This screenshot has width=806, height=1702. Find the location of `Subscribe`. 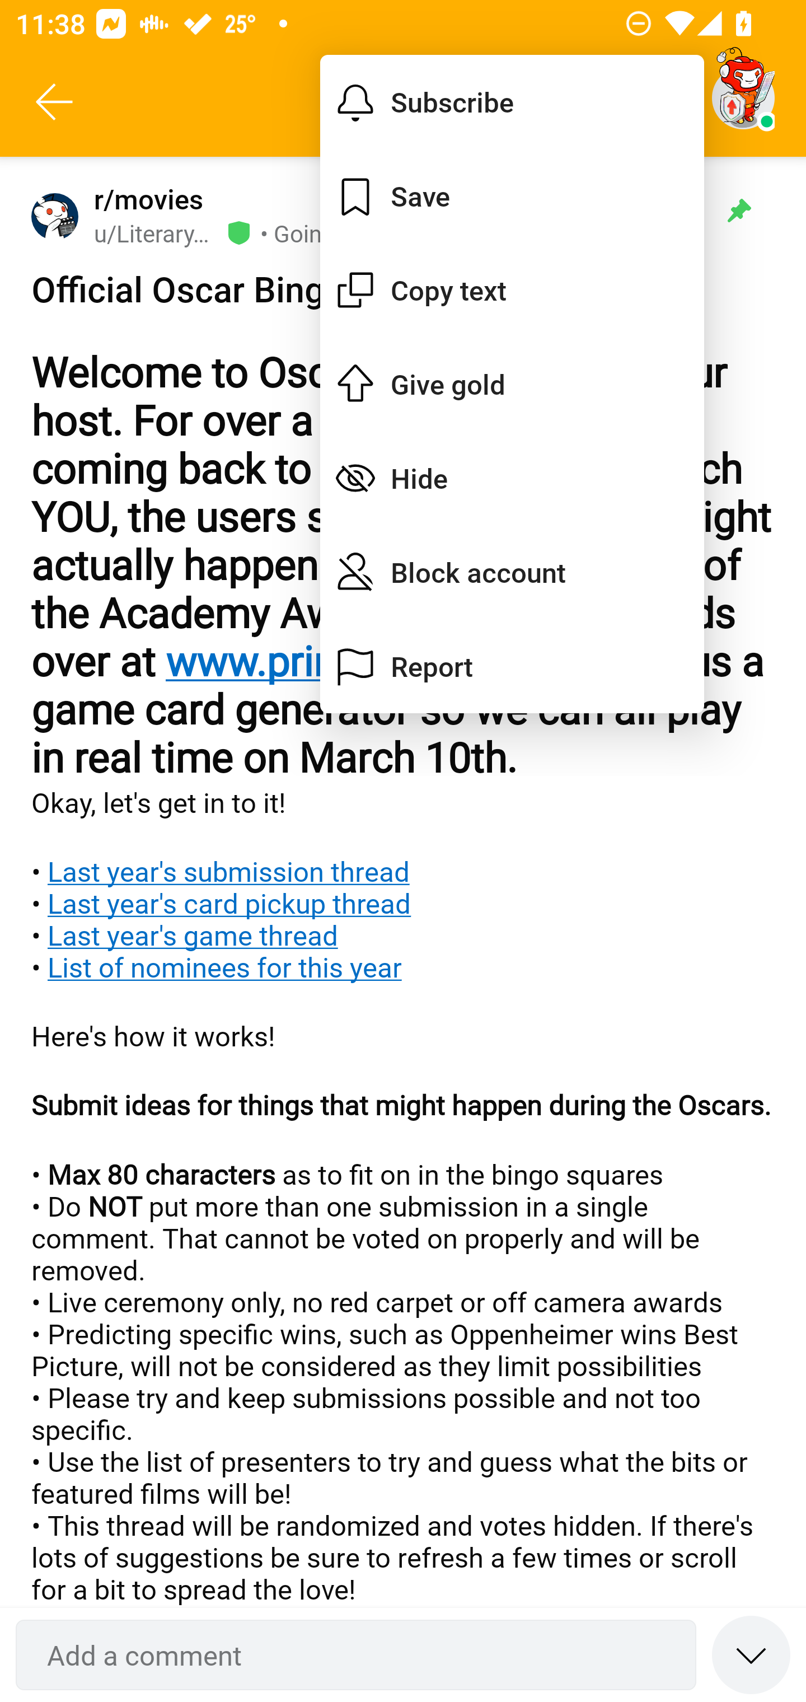

Subscribe is located at coordinates (512, 102).